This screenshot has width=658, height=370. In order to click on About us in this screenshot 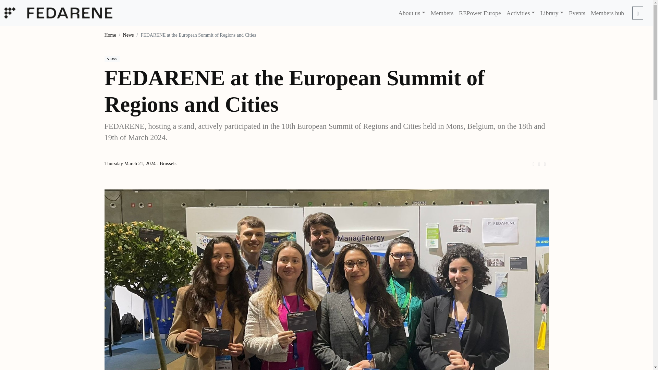, I will do `click(412, 13)`.